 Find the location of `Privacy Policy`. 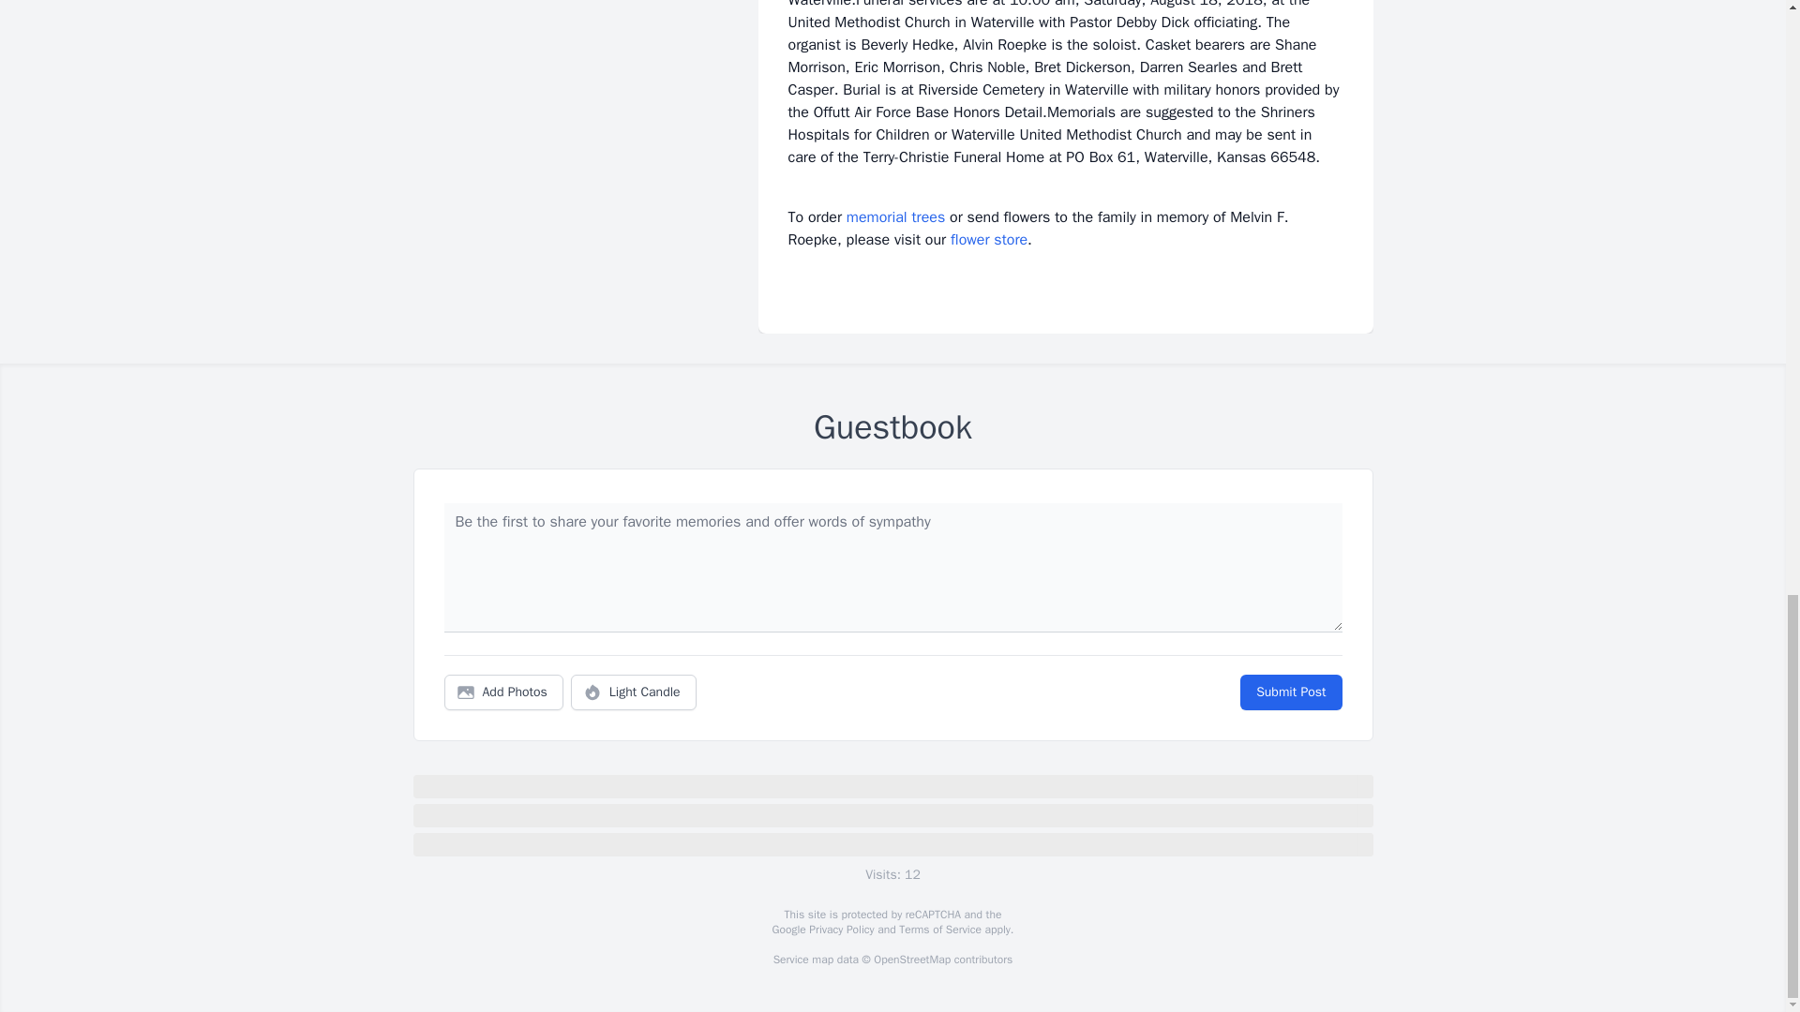

Privacy Policy is located at coordinates (840, 930).